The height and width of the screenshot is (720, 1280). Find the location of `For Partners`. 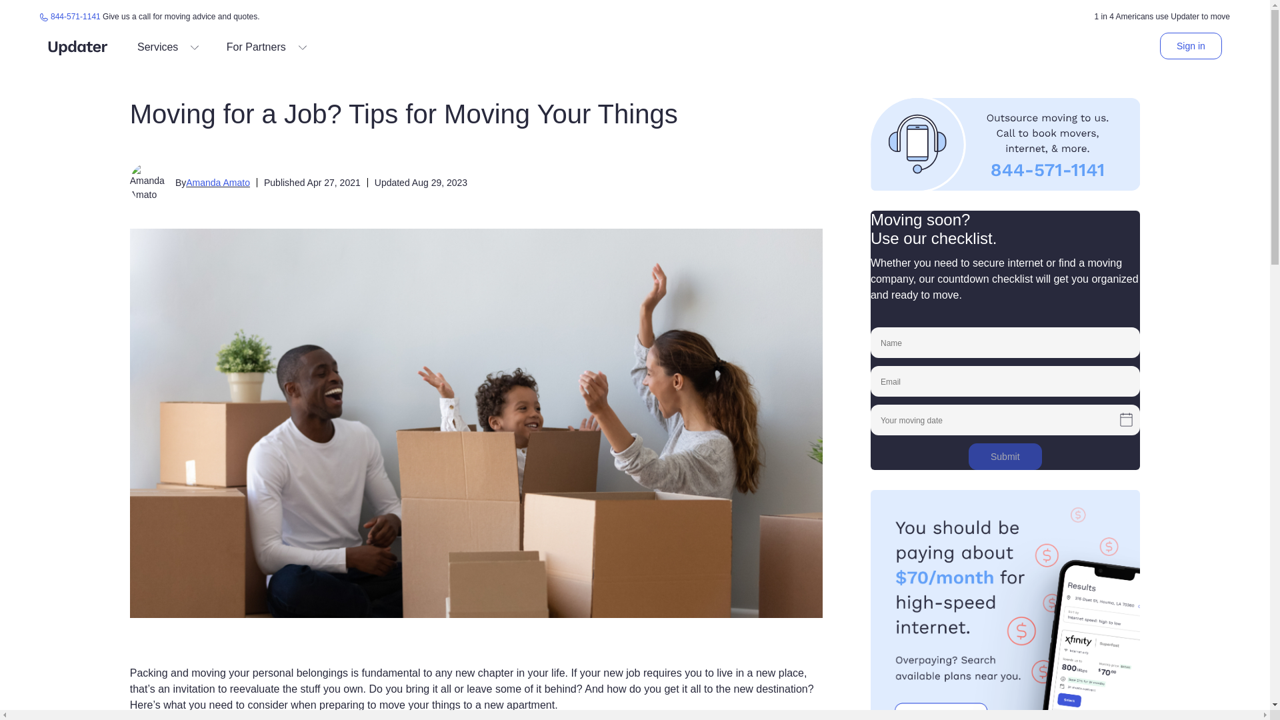

For Partners is located at coordinates (267, 46).